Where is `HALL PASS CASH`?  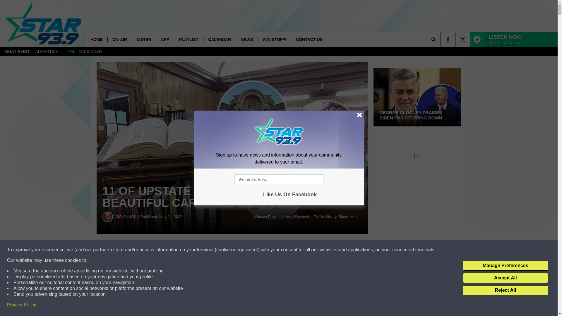 HALL PASS CASH is located at coordinates (84, 51).